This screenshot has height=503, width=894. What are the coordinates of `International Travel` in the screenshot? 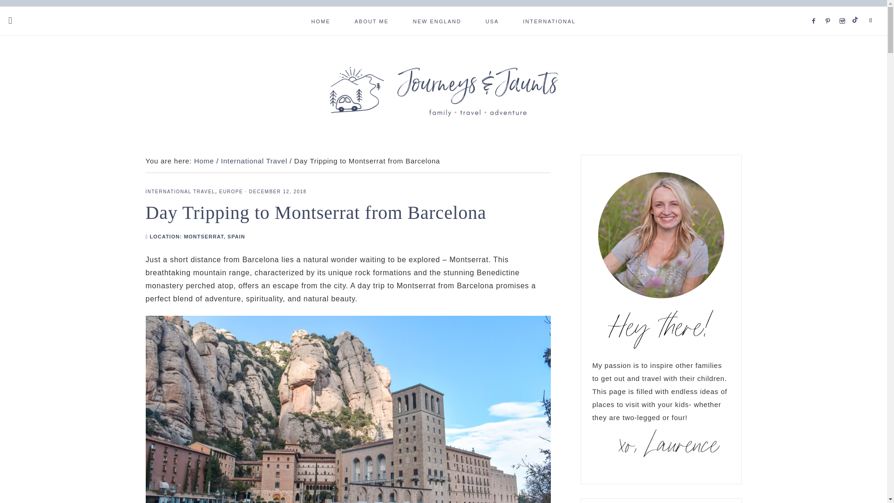 It's located at (254, 161).